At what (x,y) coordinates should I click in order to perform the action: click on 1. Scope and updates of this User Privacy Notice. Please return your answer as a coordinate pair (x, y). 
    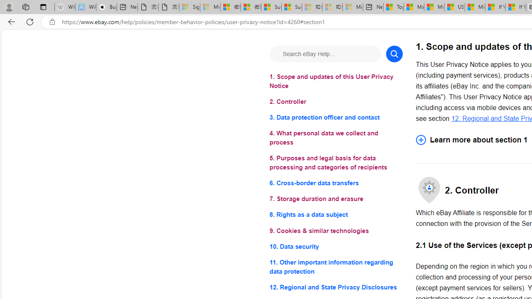
    Looking at the image, I should click on (336, 81).